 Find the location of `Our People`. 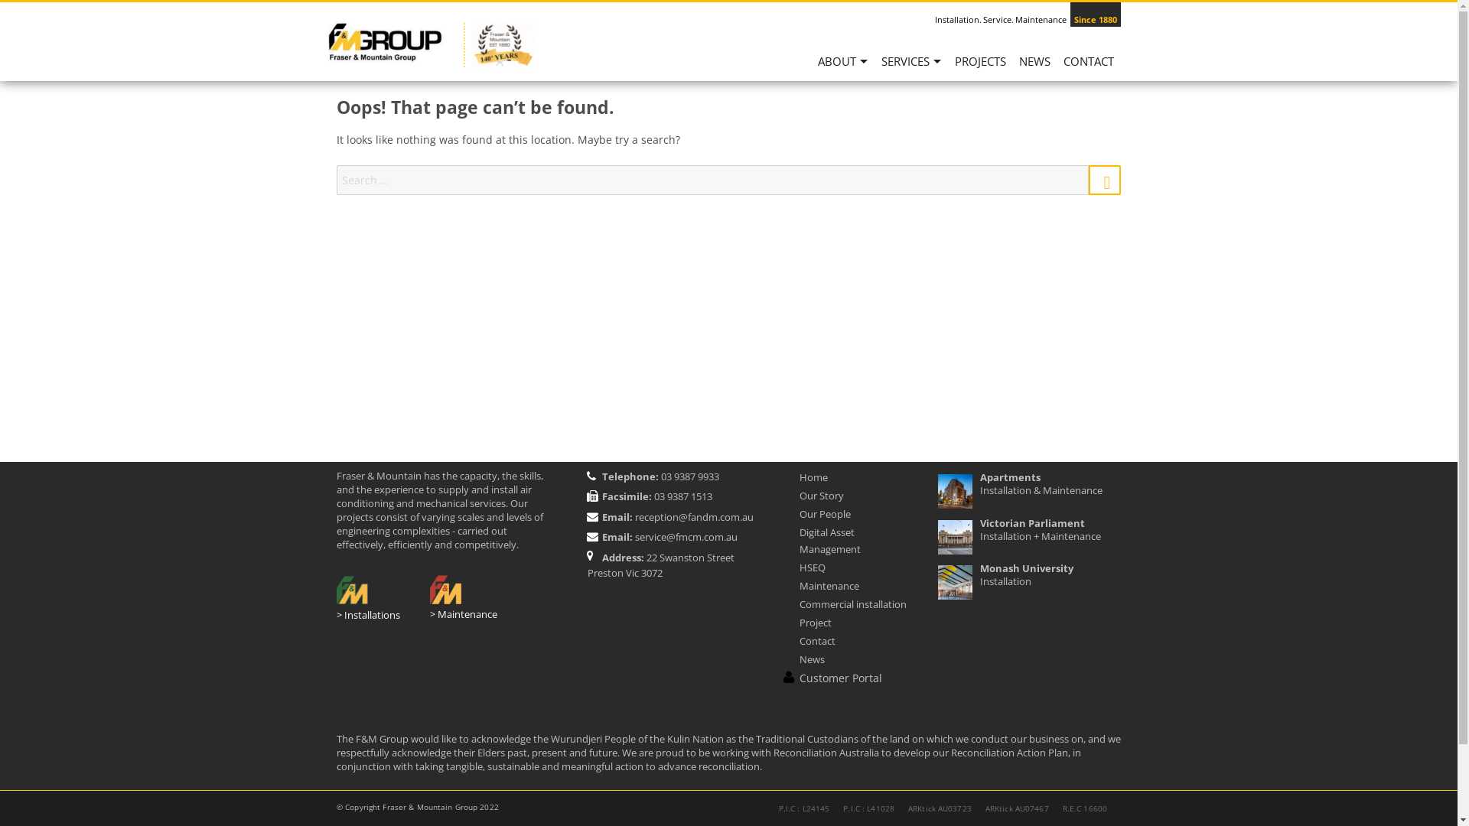

Our People is located at coordinates (825, 514).